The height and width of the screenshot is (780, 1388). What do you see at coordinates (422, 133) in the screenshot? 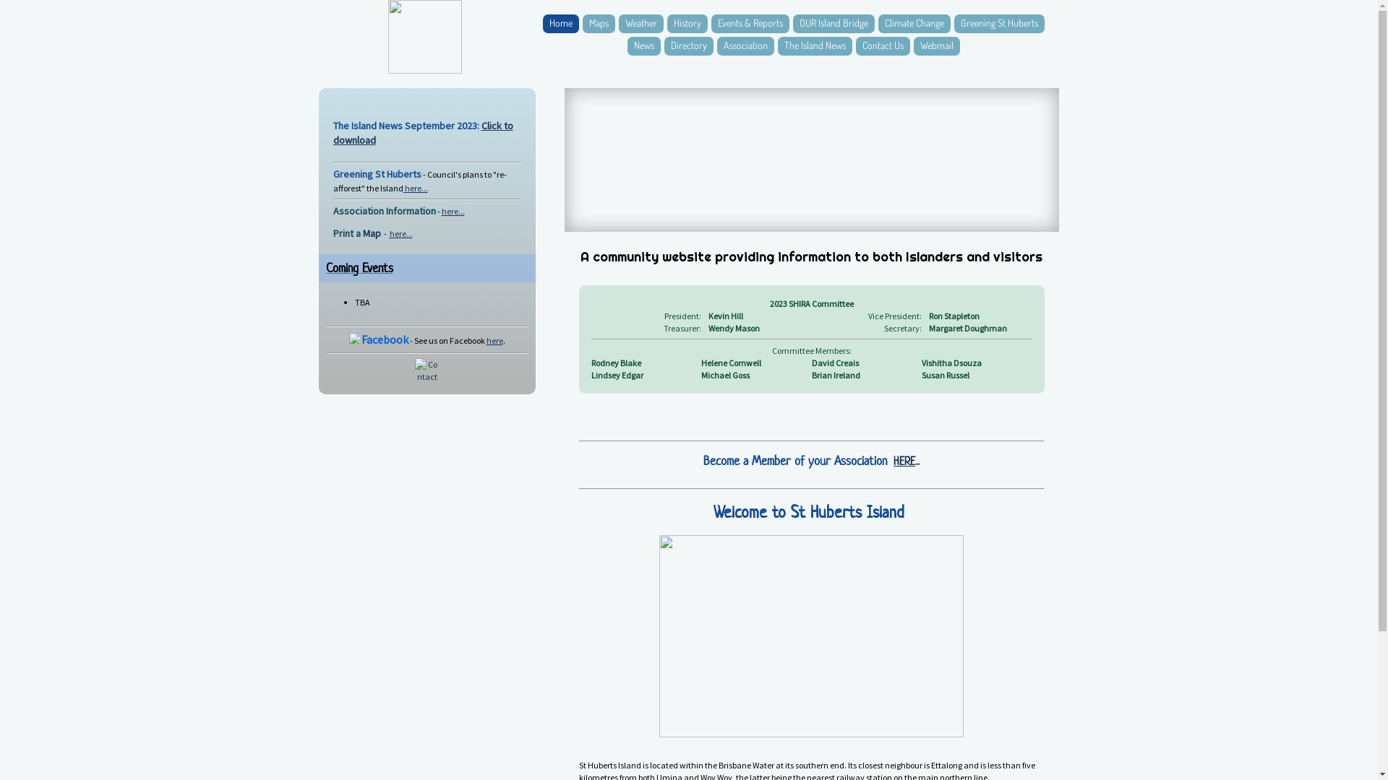
I see `Click to download` at bounding box center [422, 133].